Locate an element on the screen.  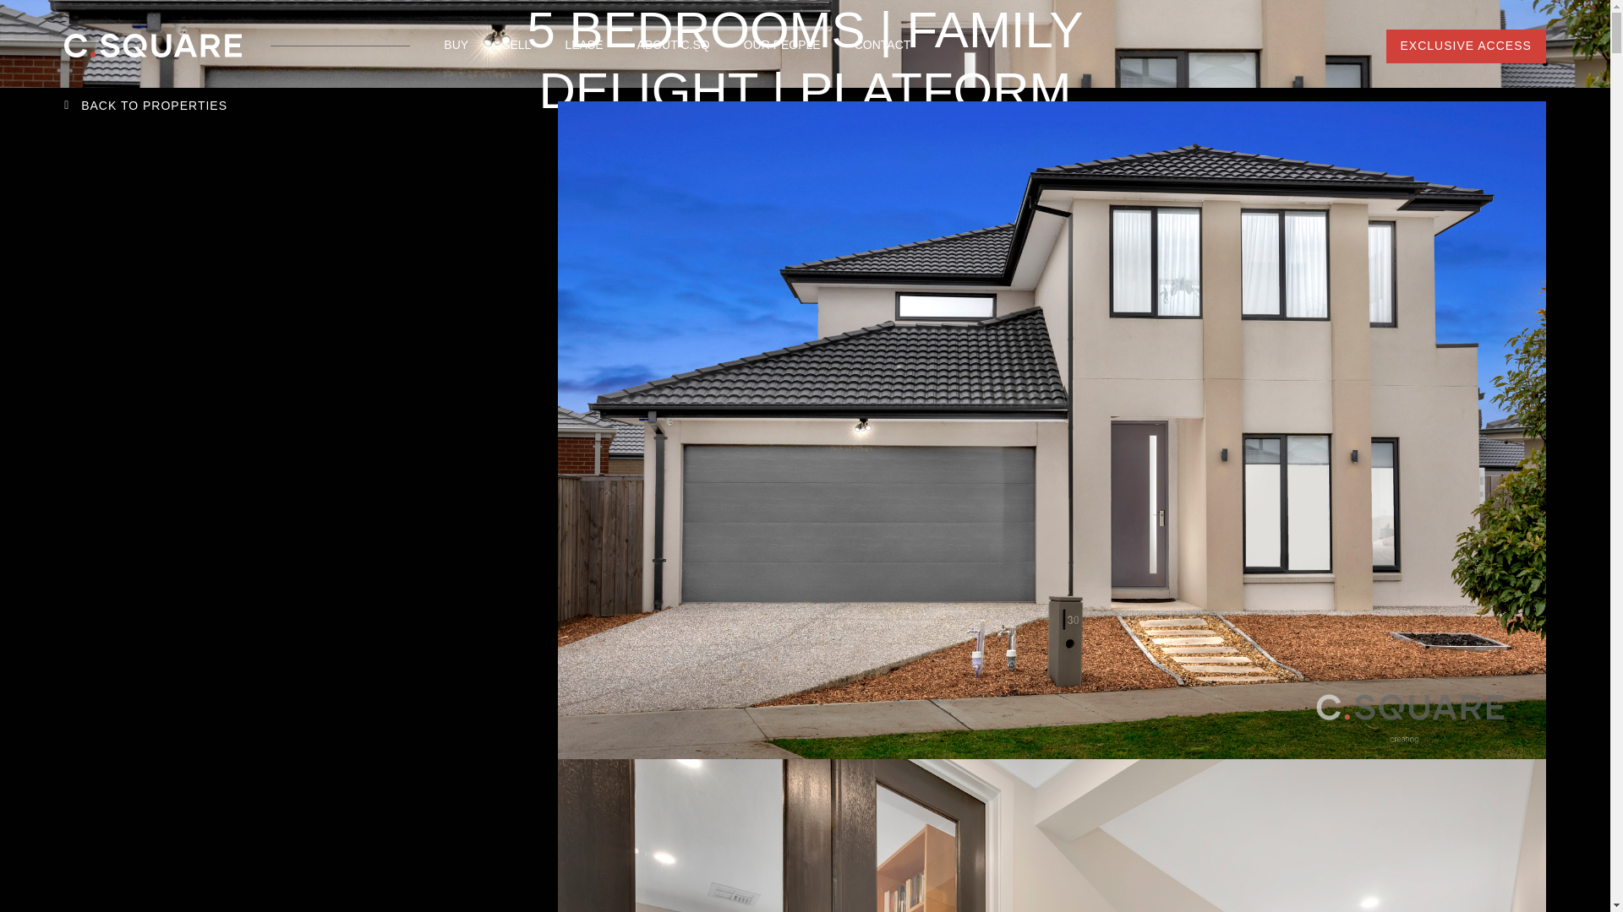
SELL is located at coordinates (516, 46).